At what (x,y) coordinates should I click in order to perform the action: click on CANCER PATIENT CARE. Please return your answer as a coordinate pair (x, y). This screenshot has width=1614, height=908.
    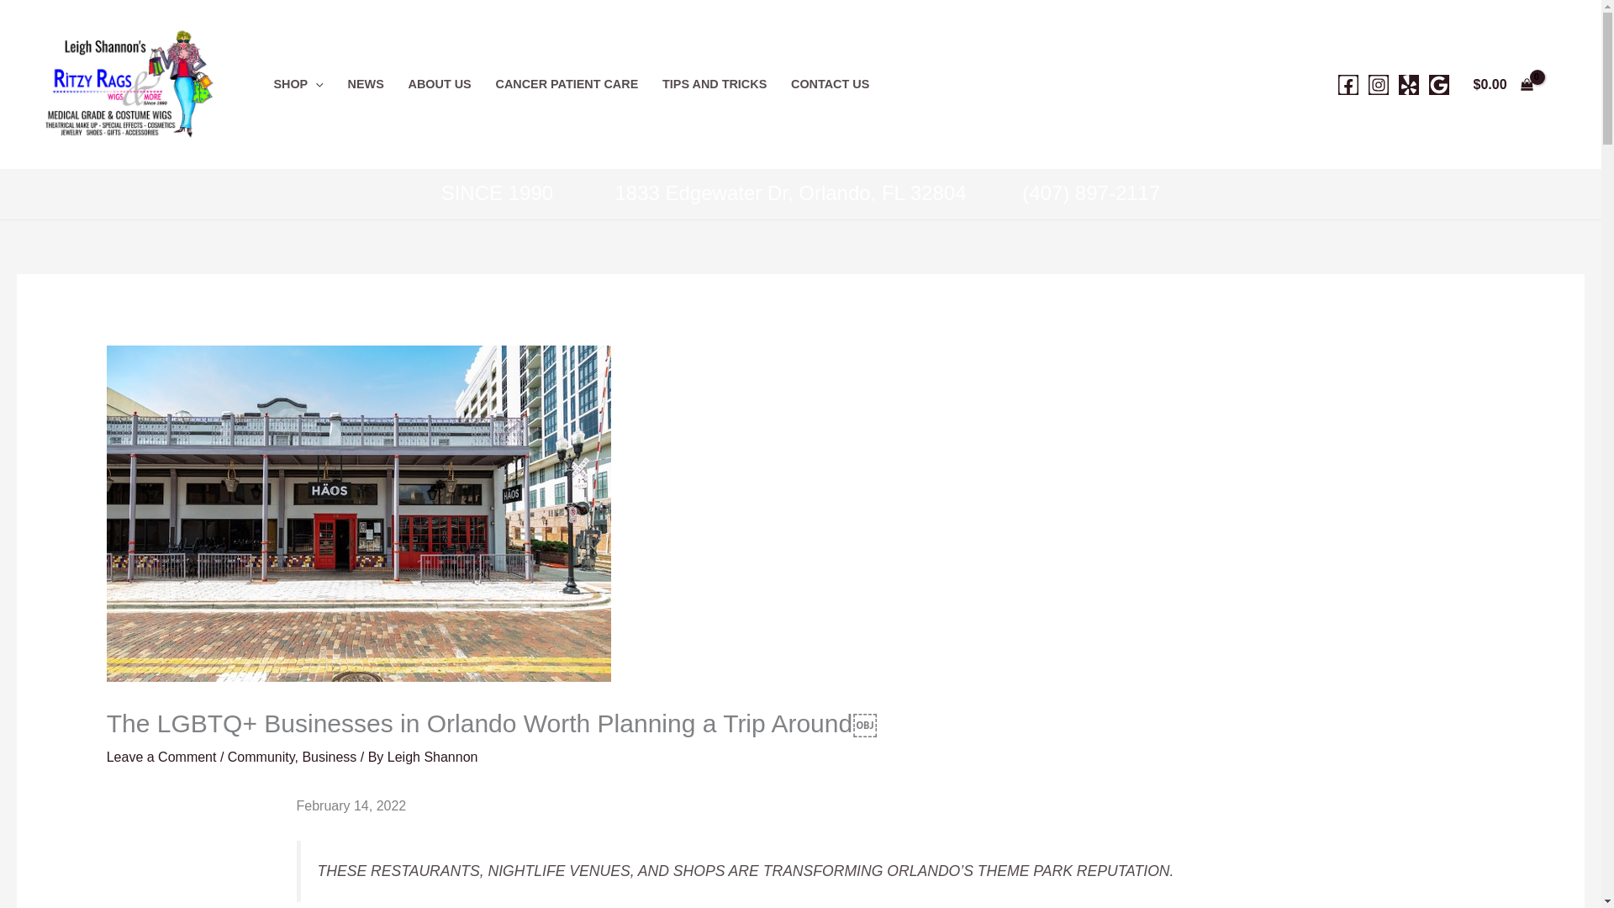
    Looking at the image, I should click on (567, 84).